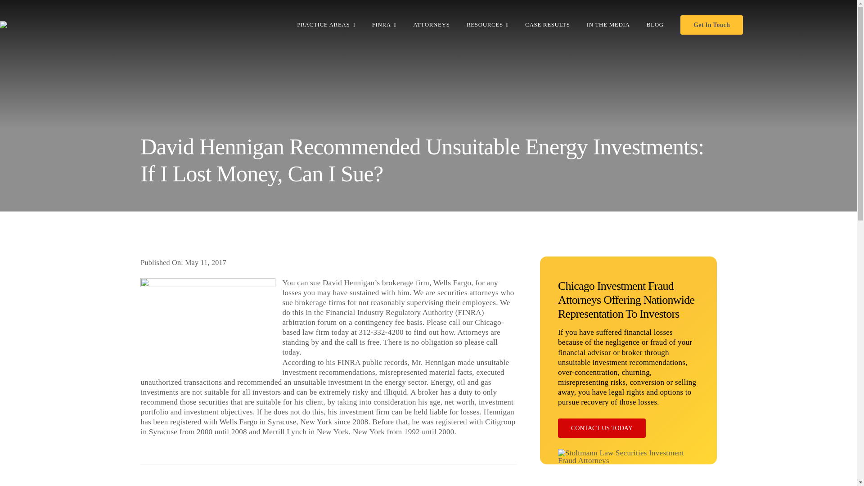  What do you see at coordinates (608, 24) in the screenshot?
I see `IN THE MEDIA` at bounding box center [608, 24].